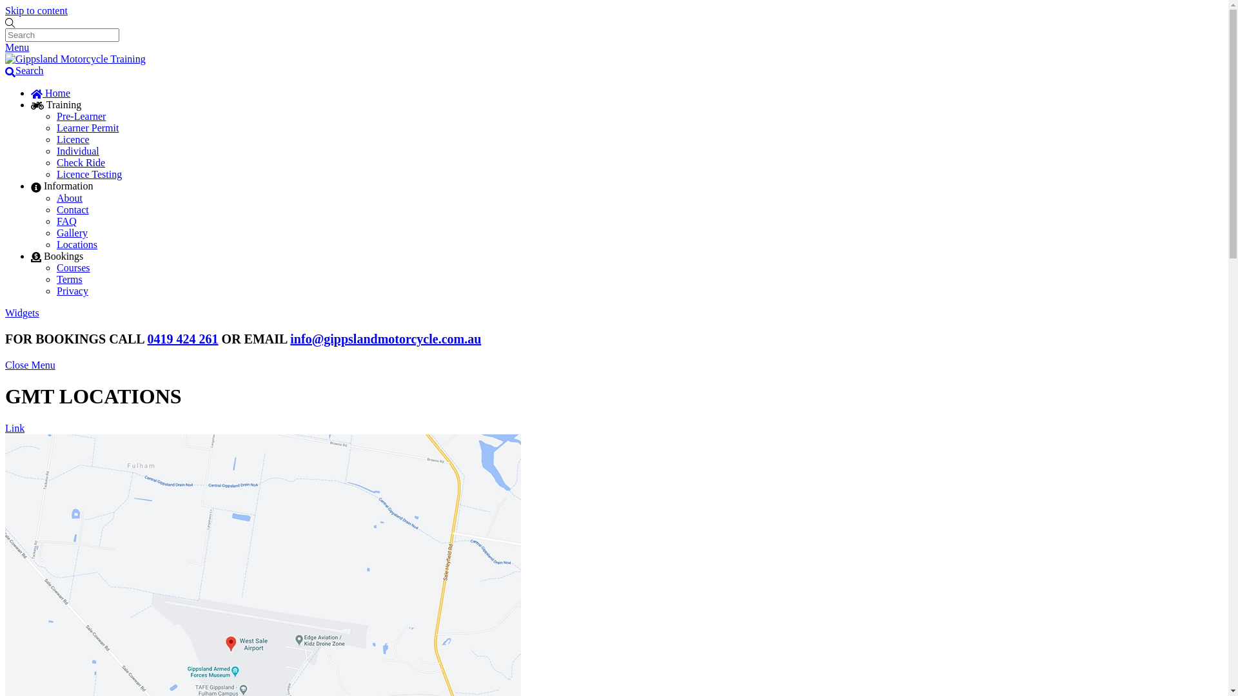 The width and height of the screenshot is (1238, 696). I want to click on Menu, so click(17, 48).